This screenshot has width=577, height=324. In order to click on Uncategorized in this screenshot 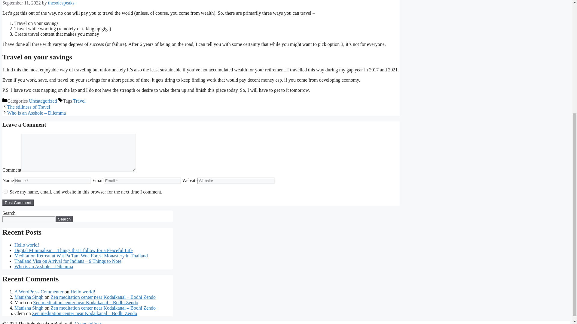, I will do `click(43, 101)`.